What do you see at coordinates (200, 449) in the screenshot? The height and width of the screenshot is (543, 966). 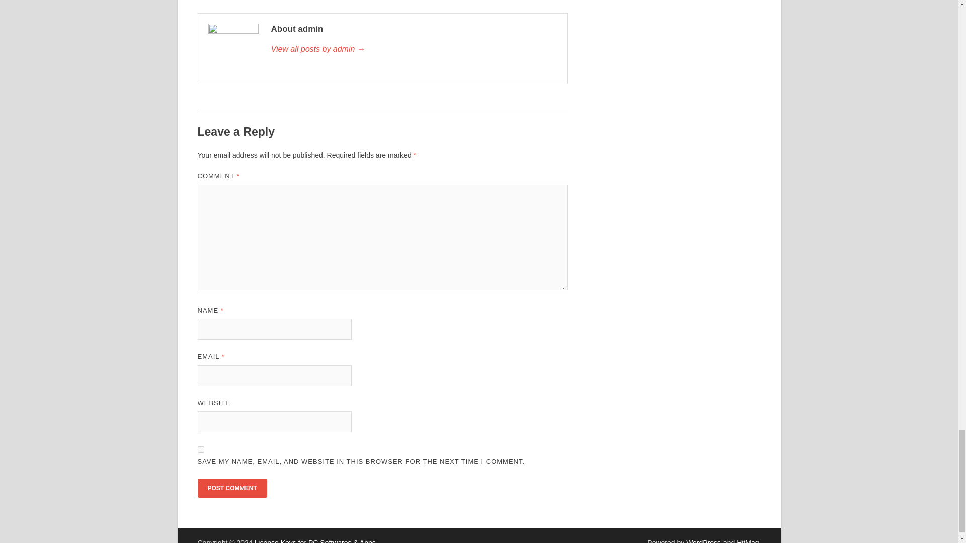 I see `yes` at bounding box center [200, 449].